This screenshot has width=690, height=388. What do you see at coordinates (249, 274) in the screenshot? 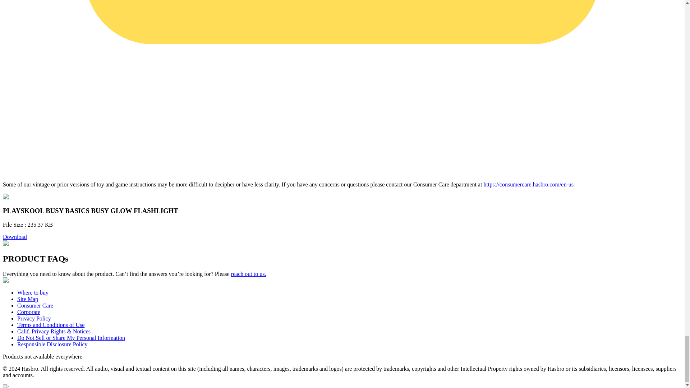
I see `reach out to us.` at bounding box center [249, 274].